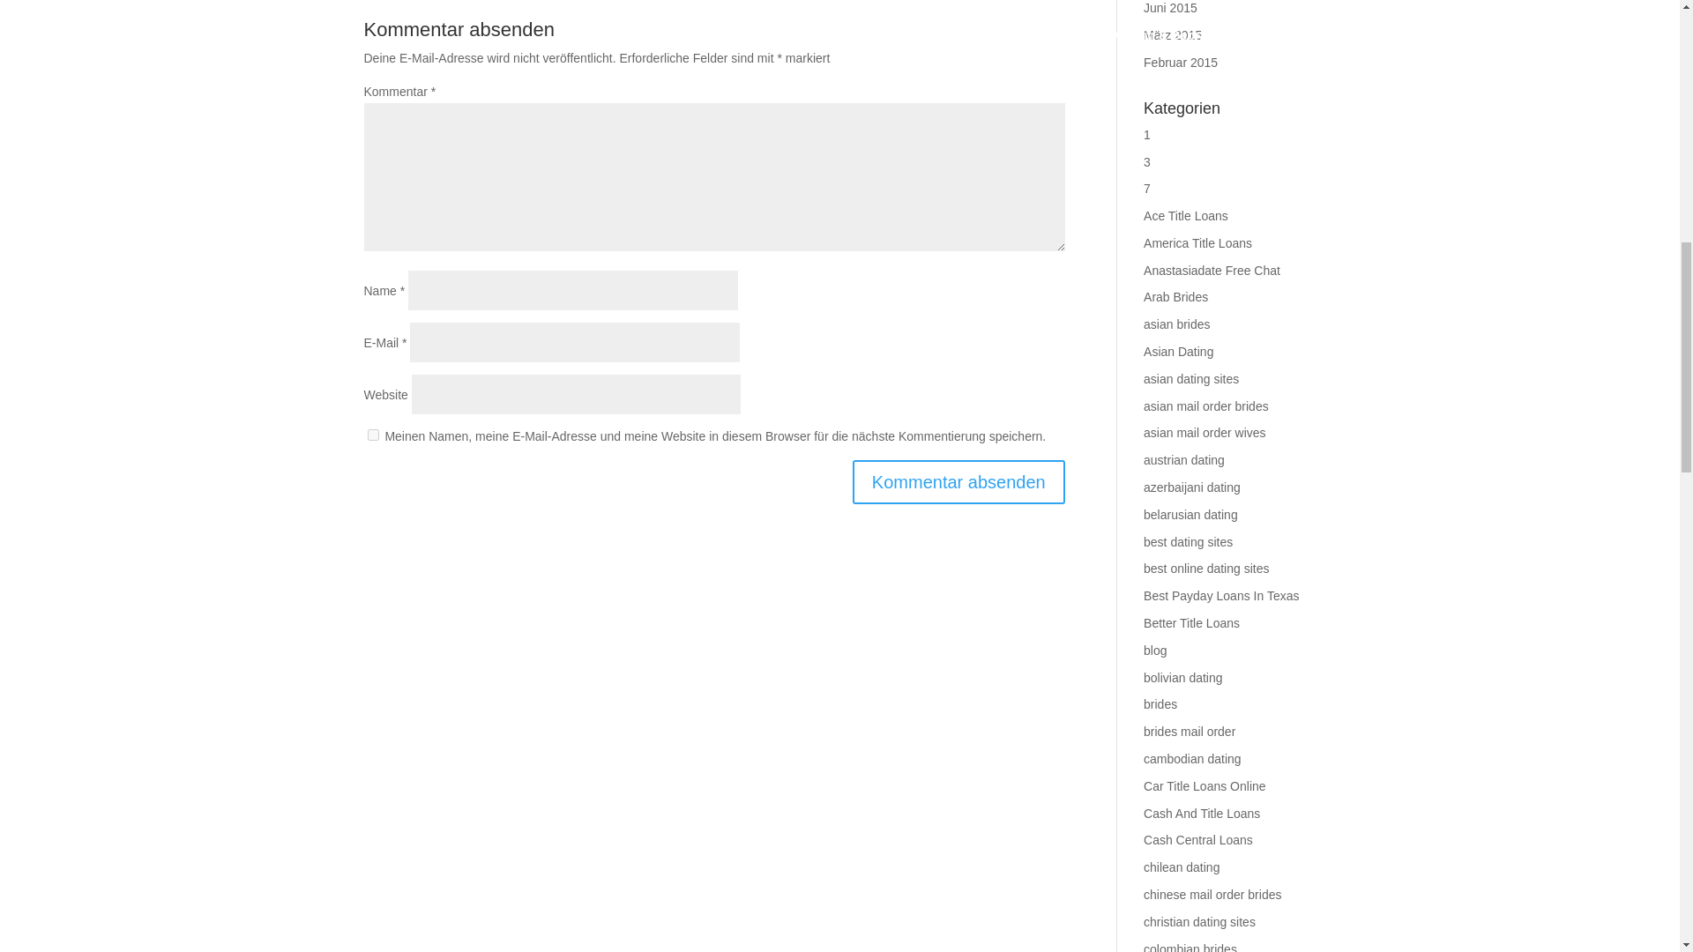  Describe the element at coordinates (1180, 62) in the screenshot. I see `Februar 2015` at that location.